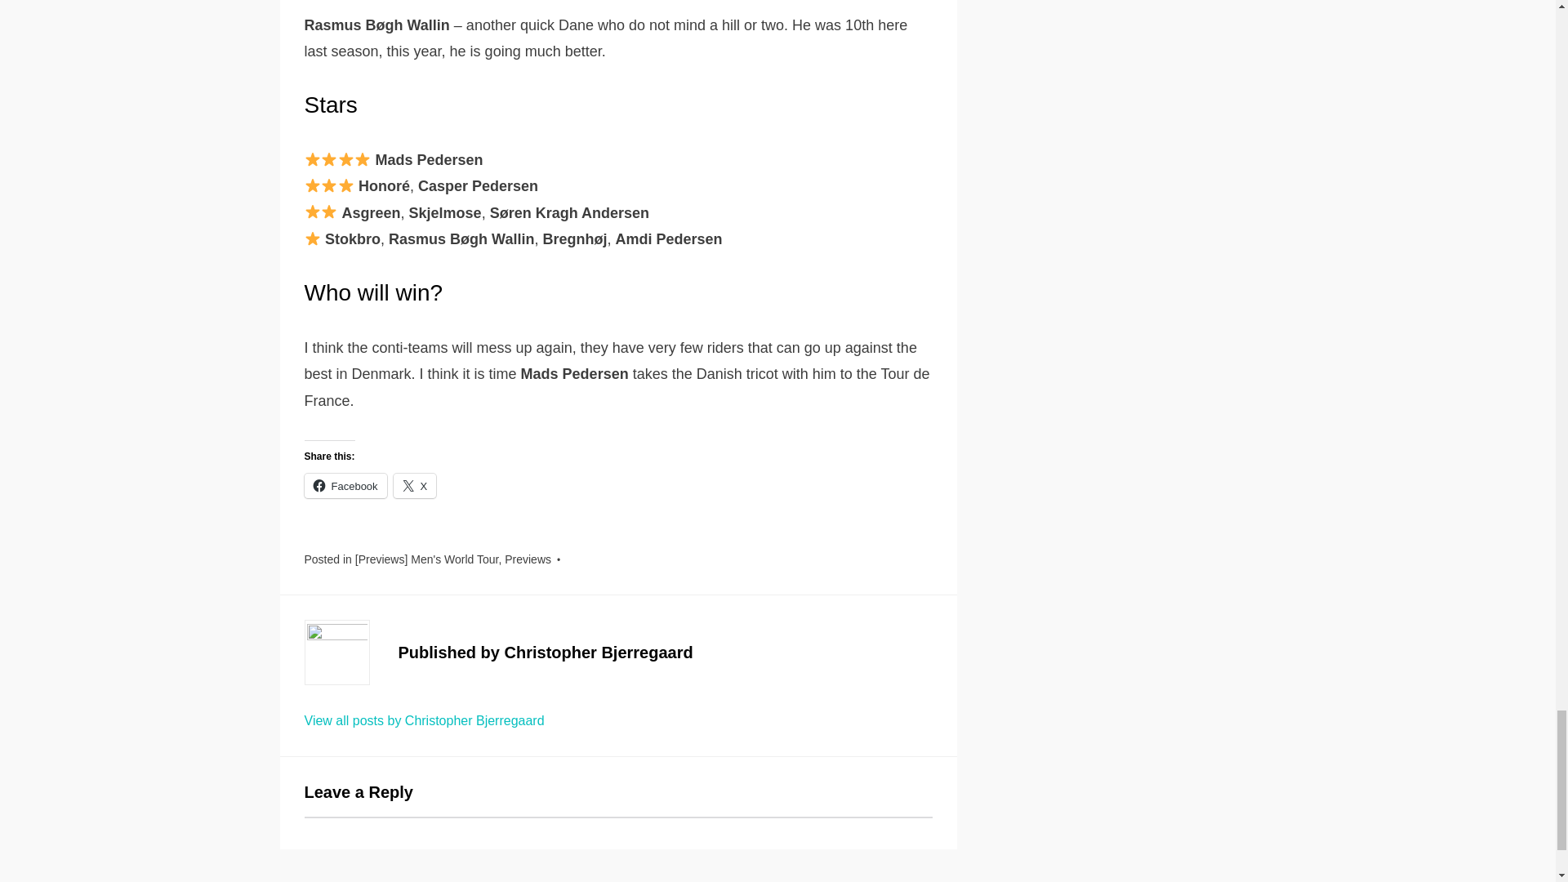 The image size is (1568, 882). What do you see at coordinates (345, 485) in the screenshot?
I see `Facebook` at bounding box center [345, 485].